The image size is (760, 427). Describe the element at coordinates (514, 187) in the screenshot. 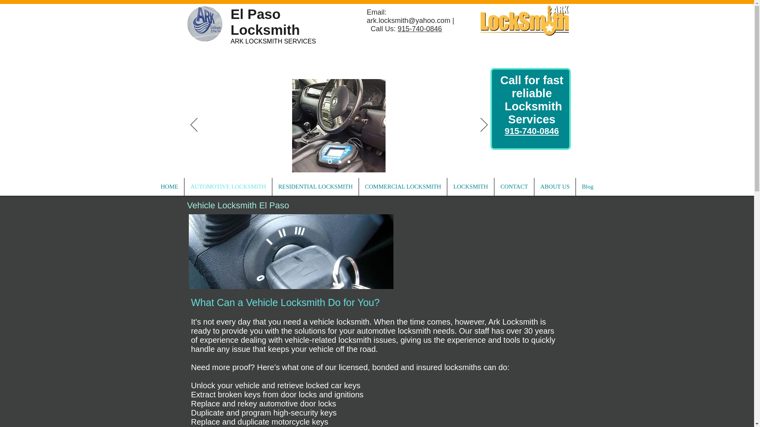

I see `CONTACT` at that location.